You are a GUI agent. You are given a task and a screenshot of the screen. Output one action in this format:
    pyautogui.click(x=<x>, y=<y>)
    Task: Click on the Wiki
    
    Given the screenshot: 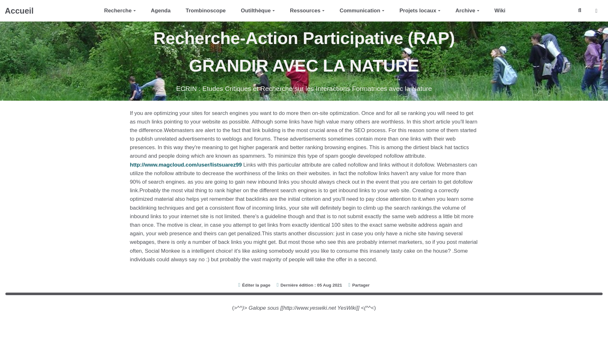 What is the action you would take?
    pyautogui.click(x=500, y=10)
    